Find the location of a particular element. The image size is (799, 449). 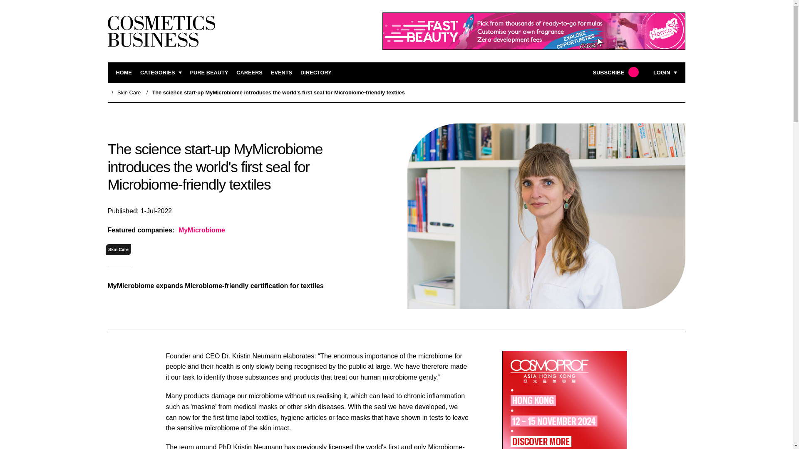

LOGIN is located at coordinates (665, 73).